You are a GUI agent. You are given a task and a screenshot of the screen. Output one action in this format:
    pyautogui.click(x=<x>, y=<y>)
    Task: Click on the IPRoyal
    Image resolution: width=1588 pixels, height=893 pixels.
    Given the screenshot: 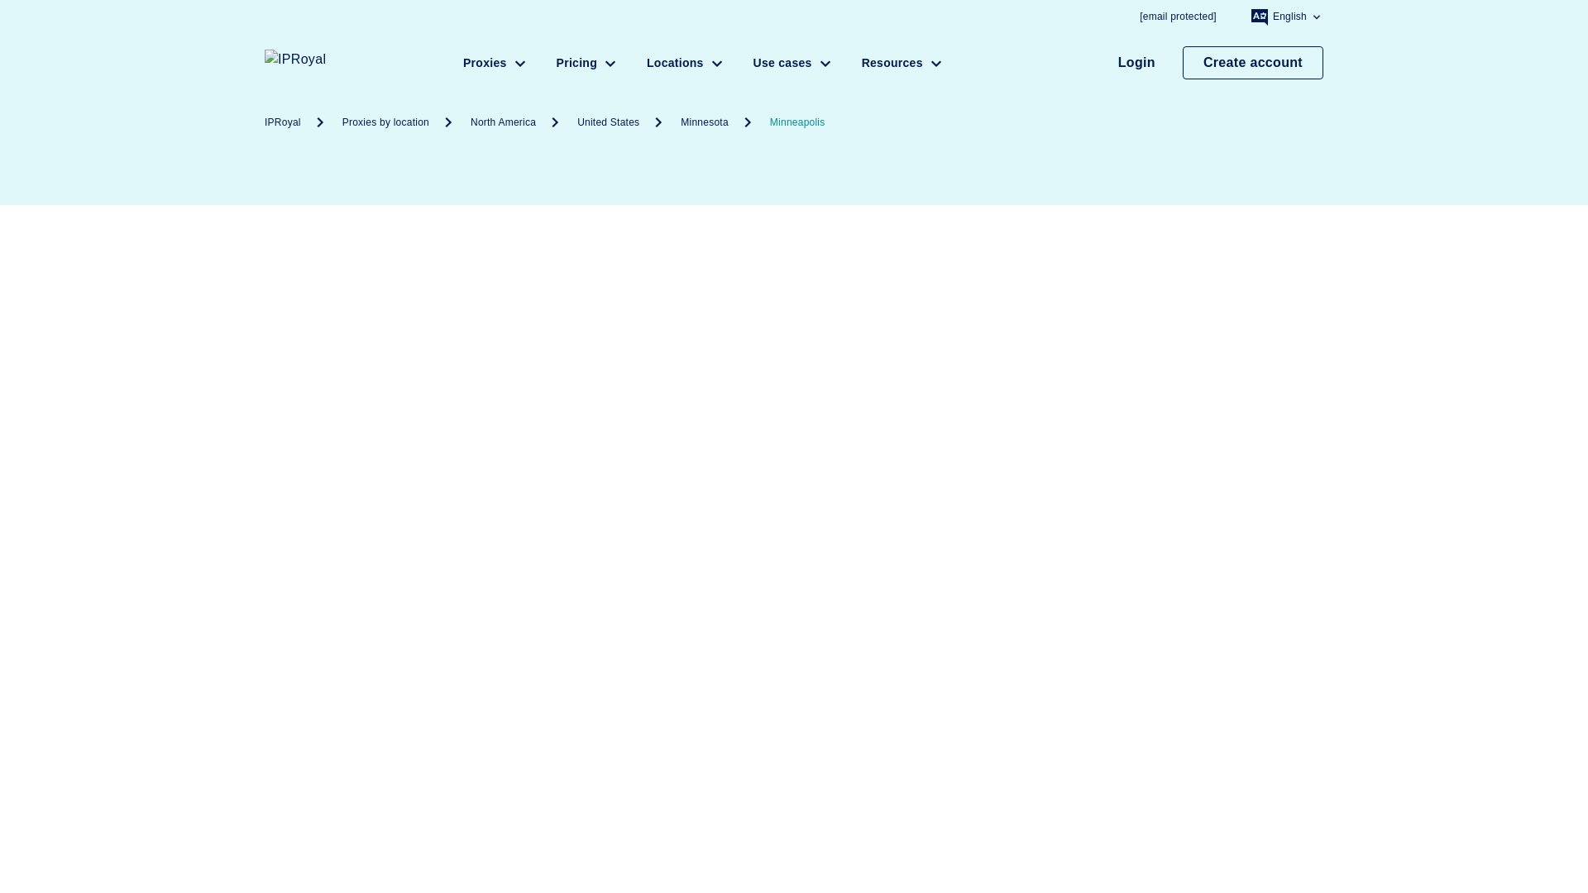 What is the action you would take?
    pyautogui.click(x=331, y=63)
    